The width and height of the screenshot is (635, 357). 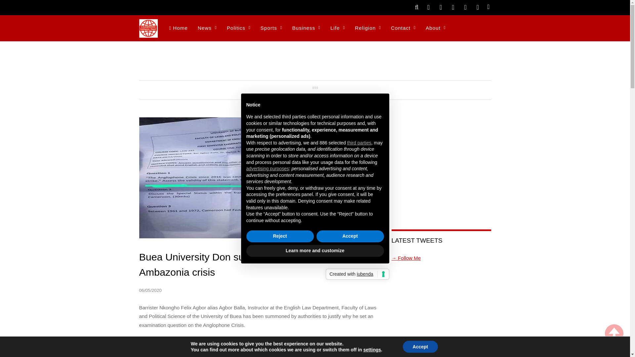 What do you see at coordinates (239, 28) in the screenshot?
I see `Politics` at bounding box center [239, 28].